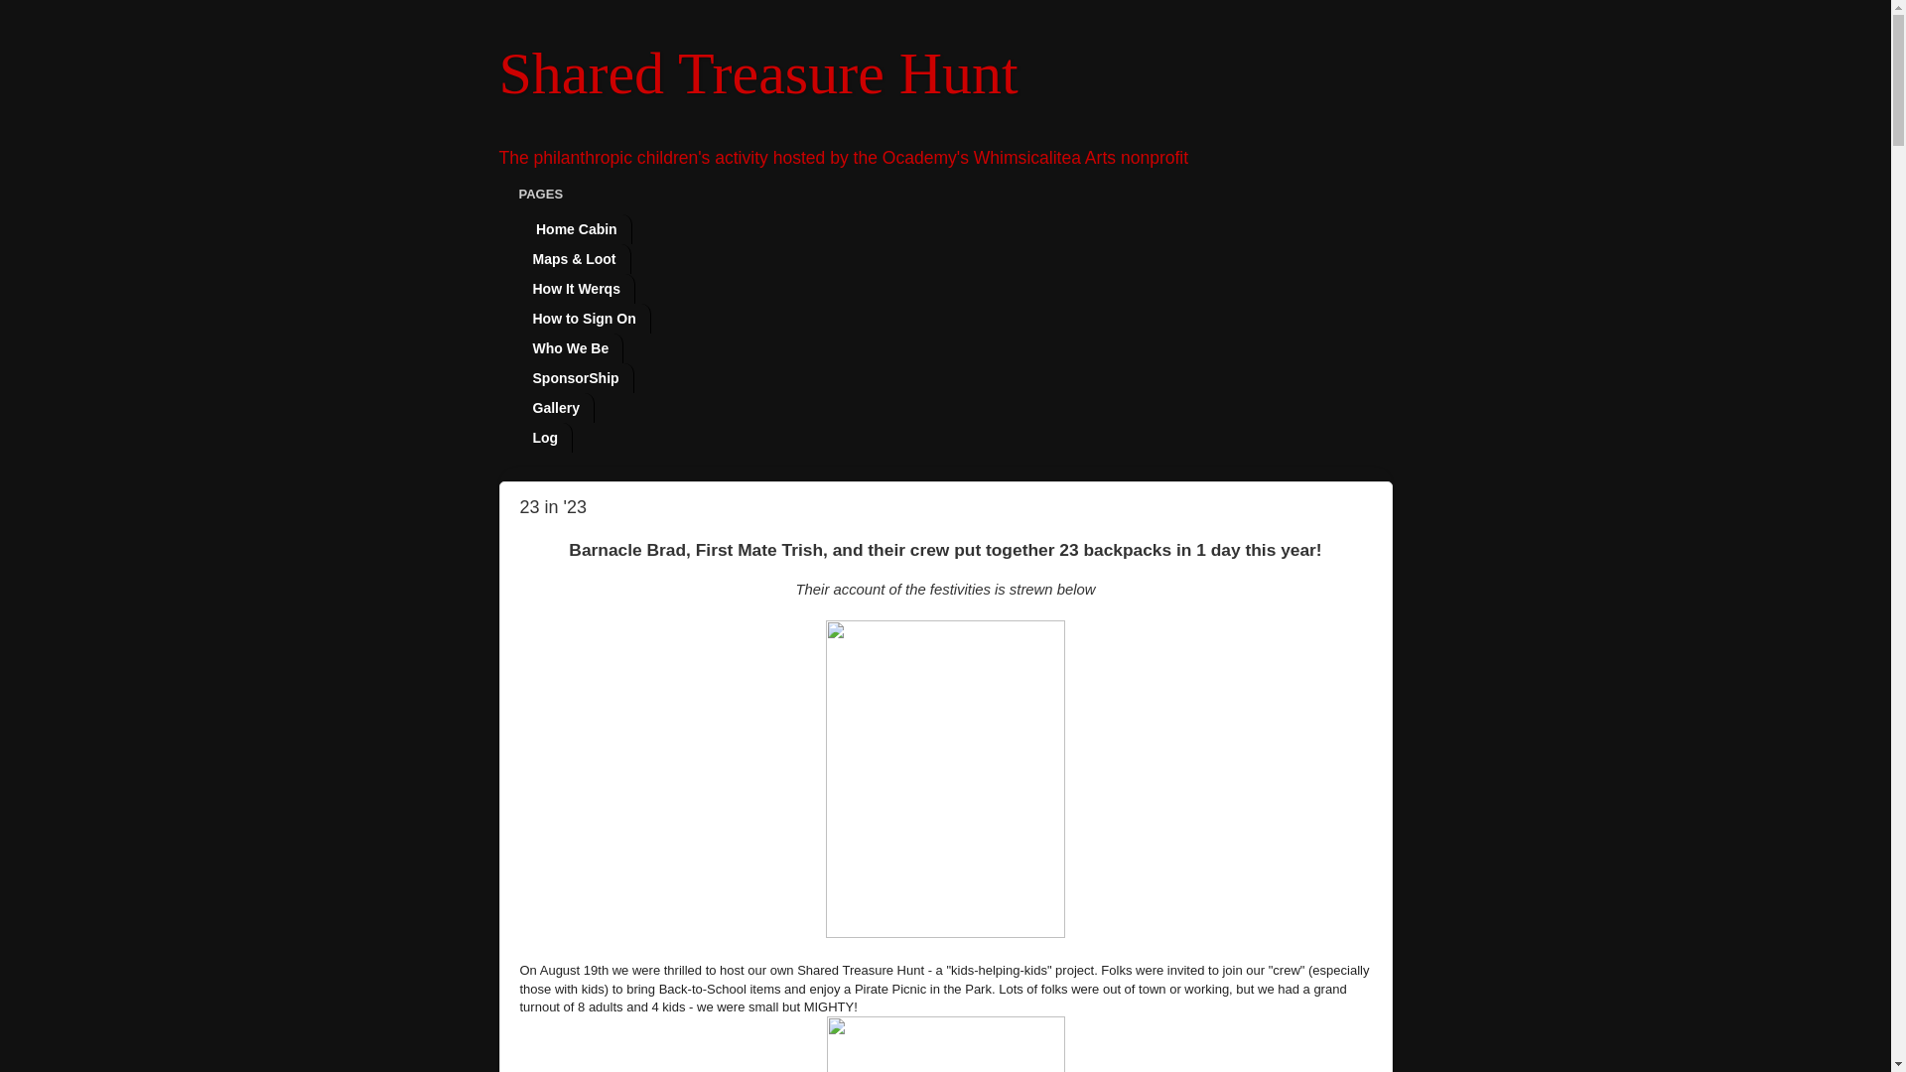  What do you see at coordinates (574, 229) in the screenshot?
I see `Home Cabin` at bounding box center [574, 229].